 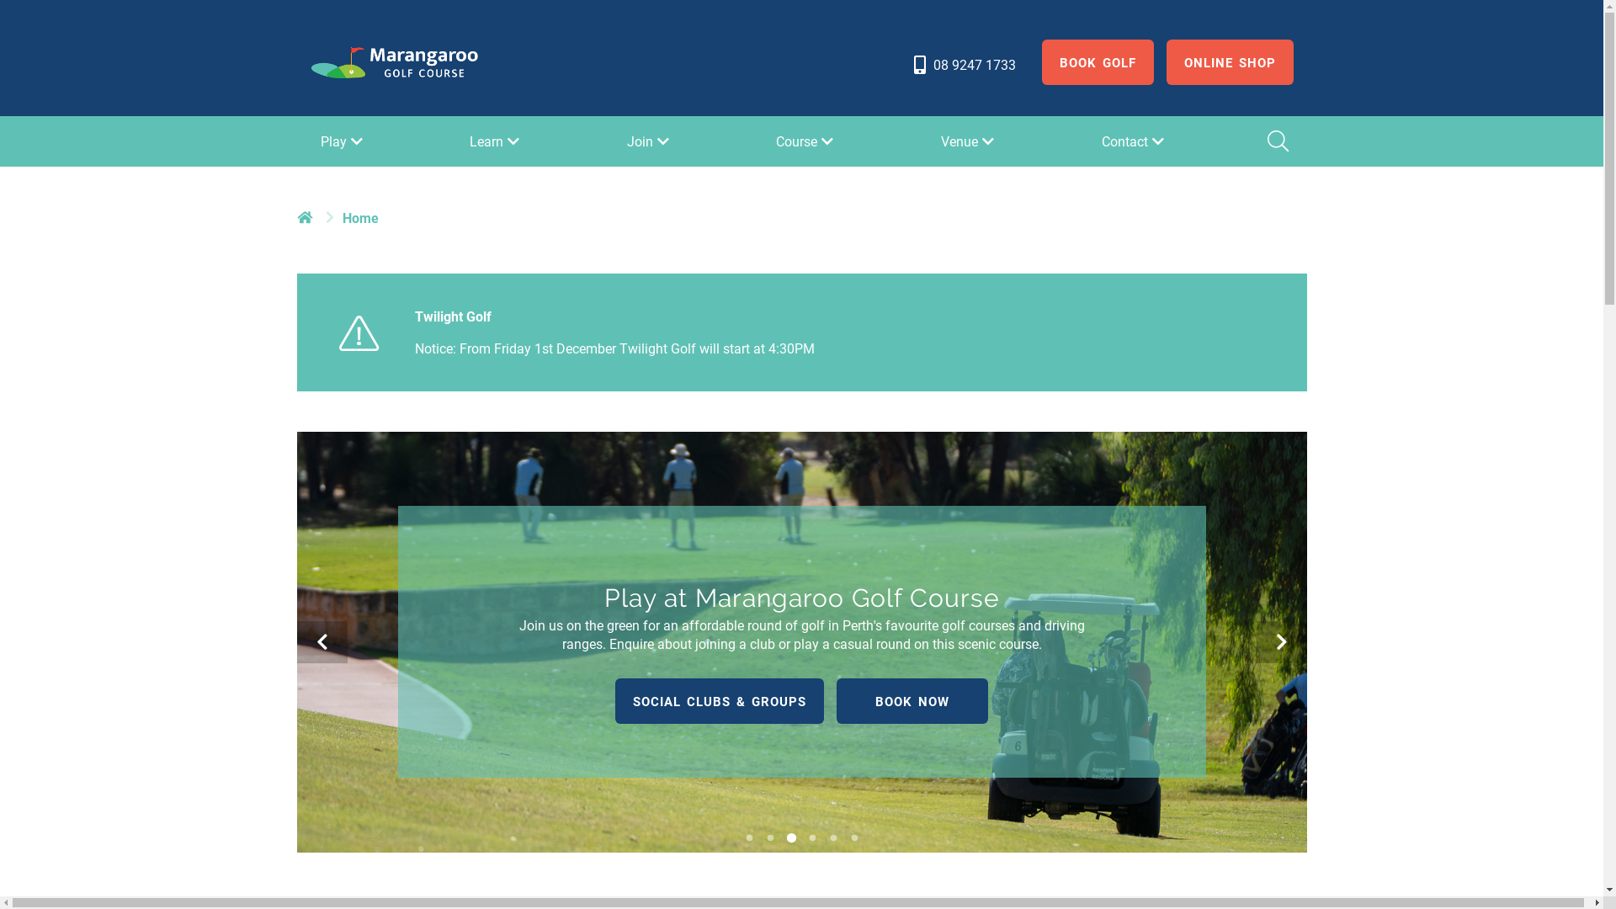 What do you see at coordinates (912, 701) in the screenshot?
I see `BOOK NOW` at bounding box center [912, 701].